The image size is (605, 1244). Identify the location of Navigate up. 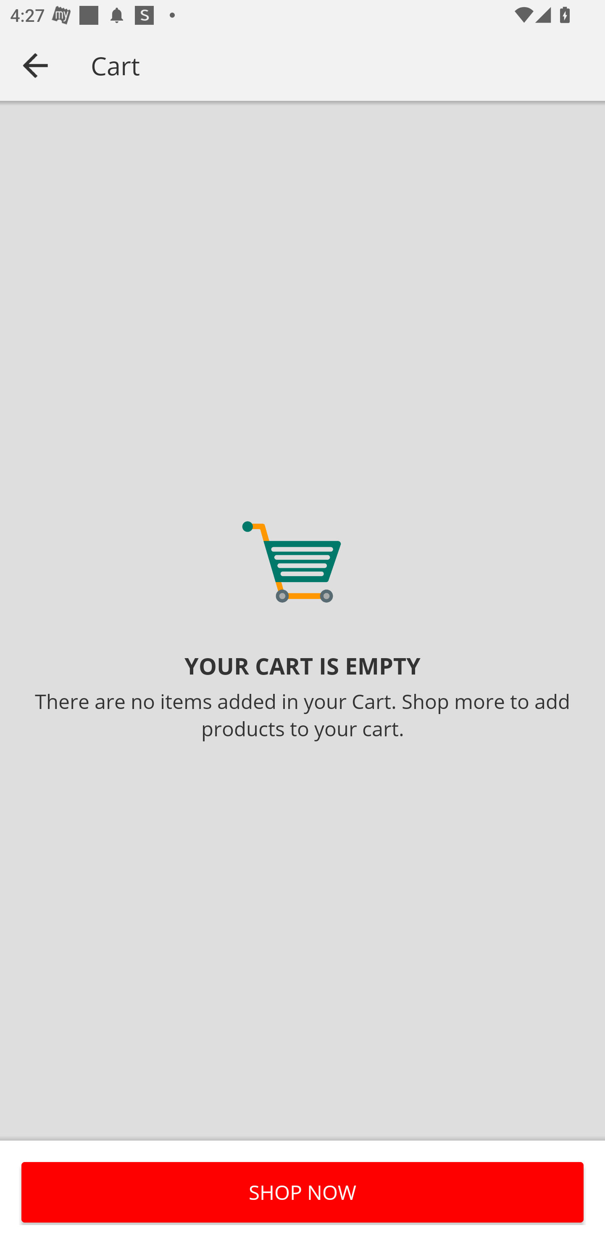
(35, 65).